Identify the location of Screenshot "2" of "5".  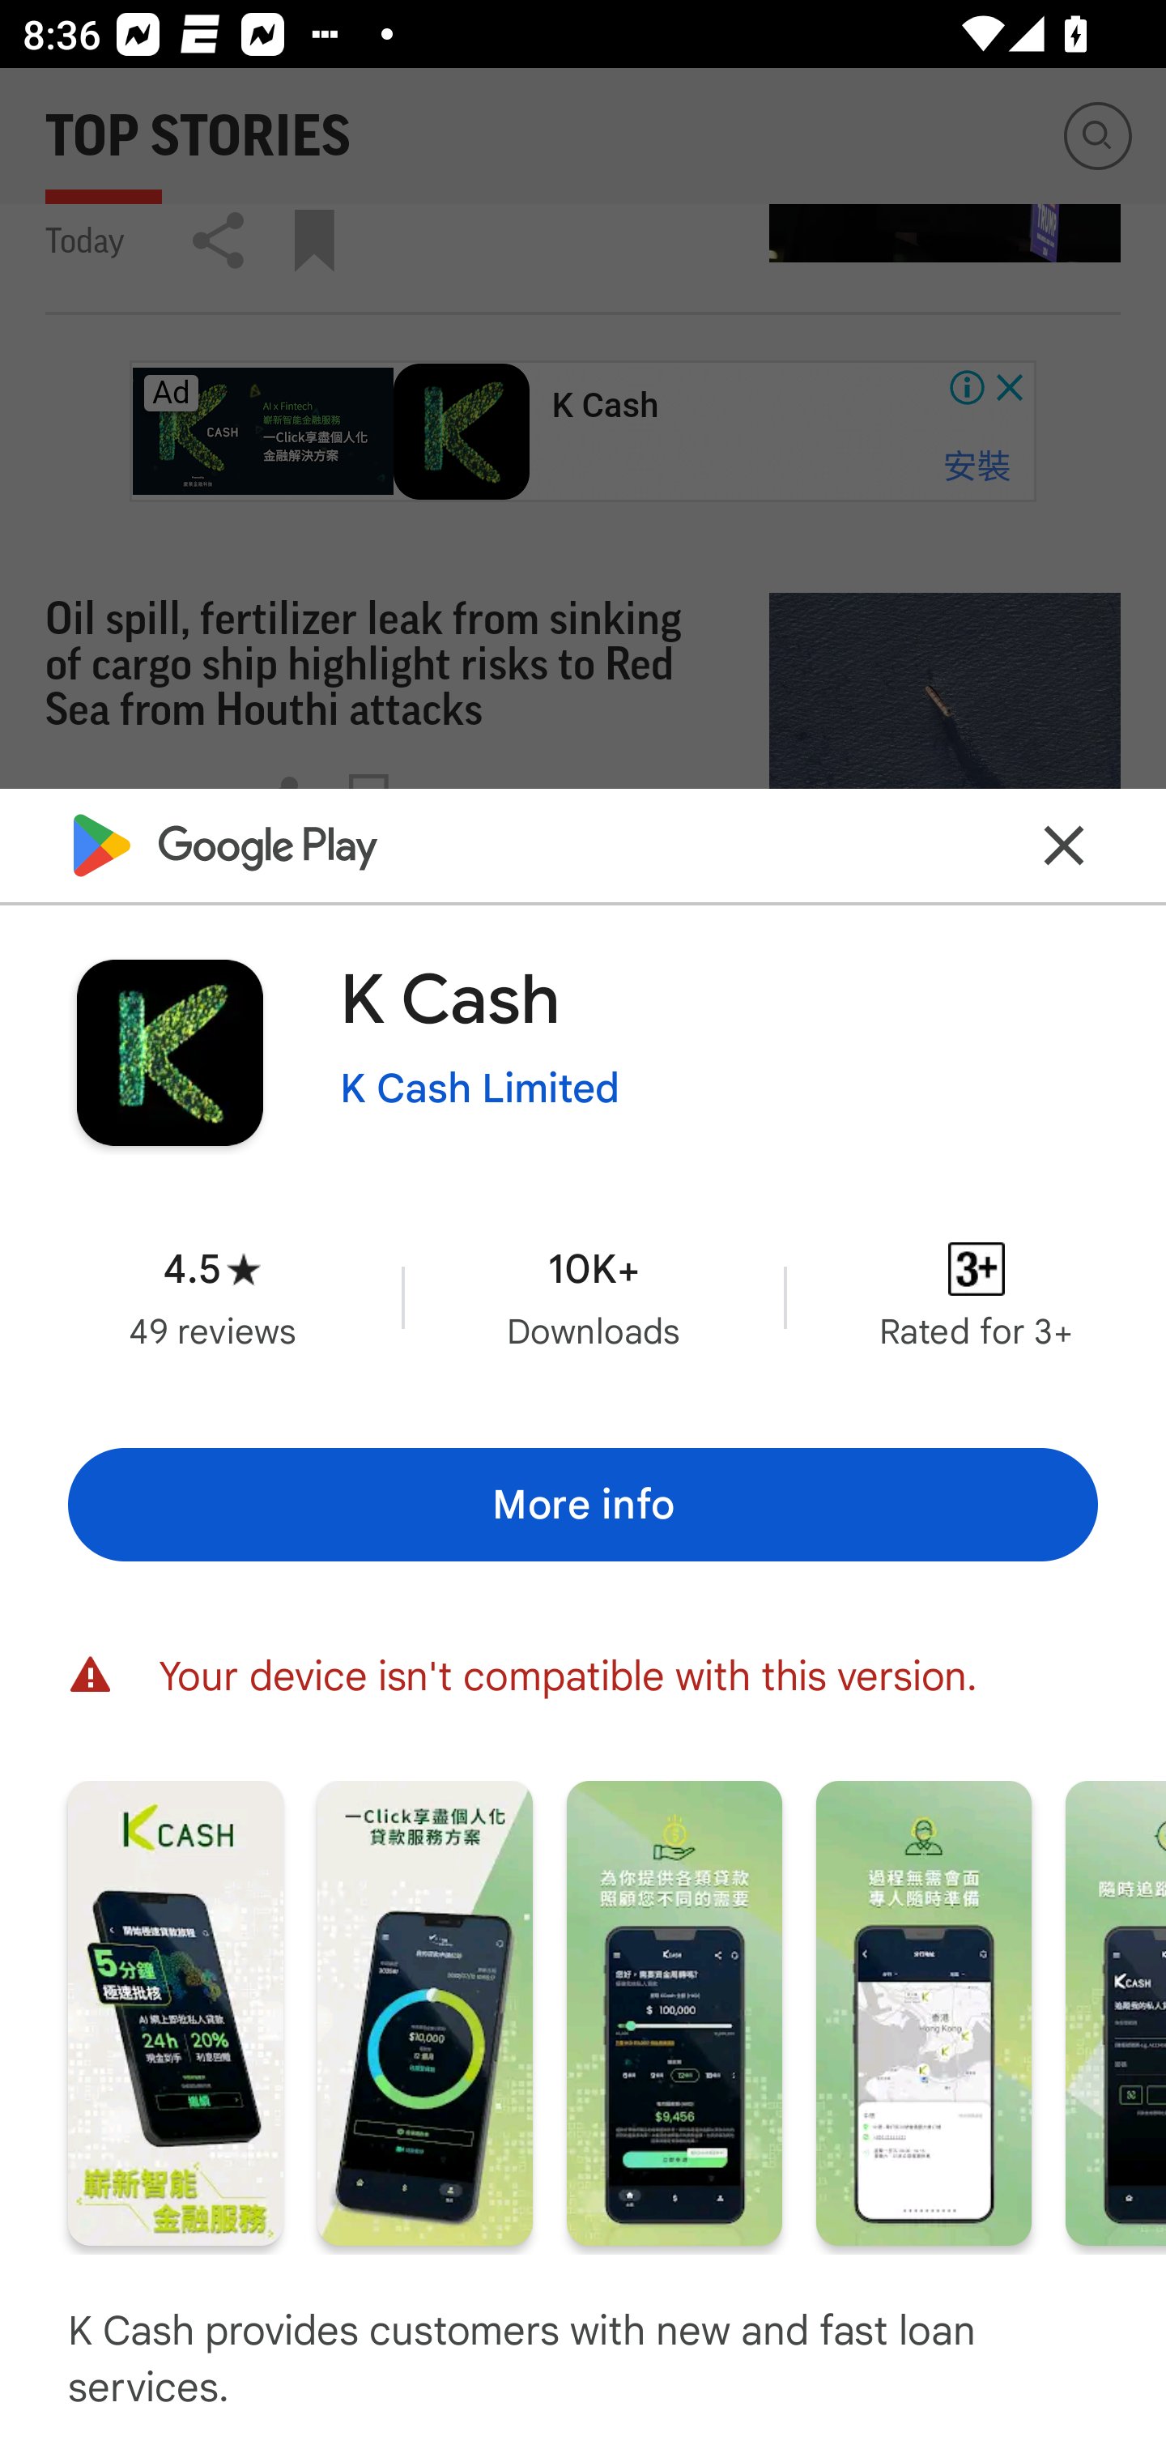
(424, 2012).